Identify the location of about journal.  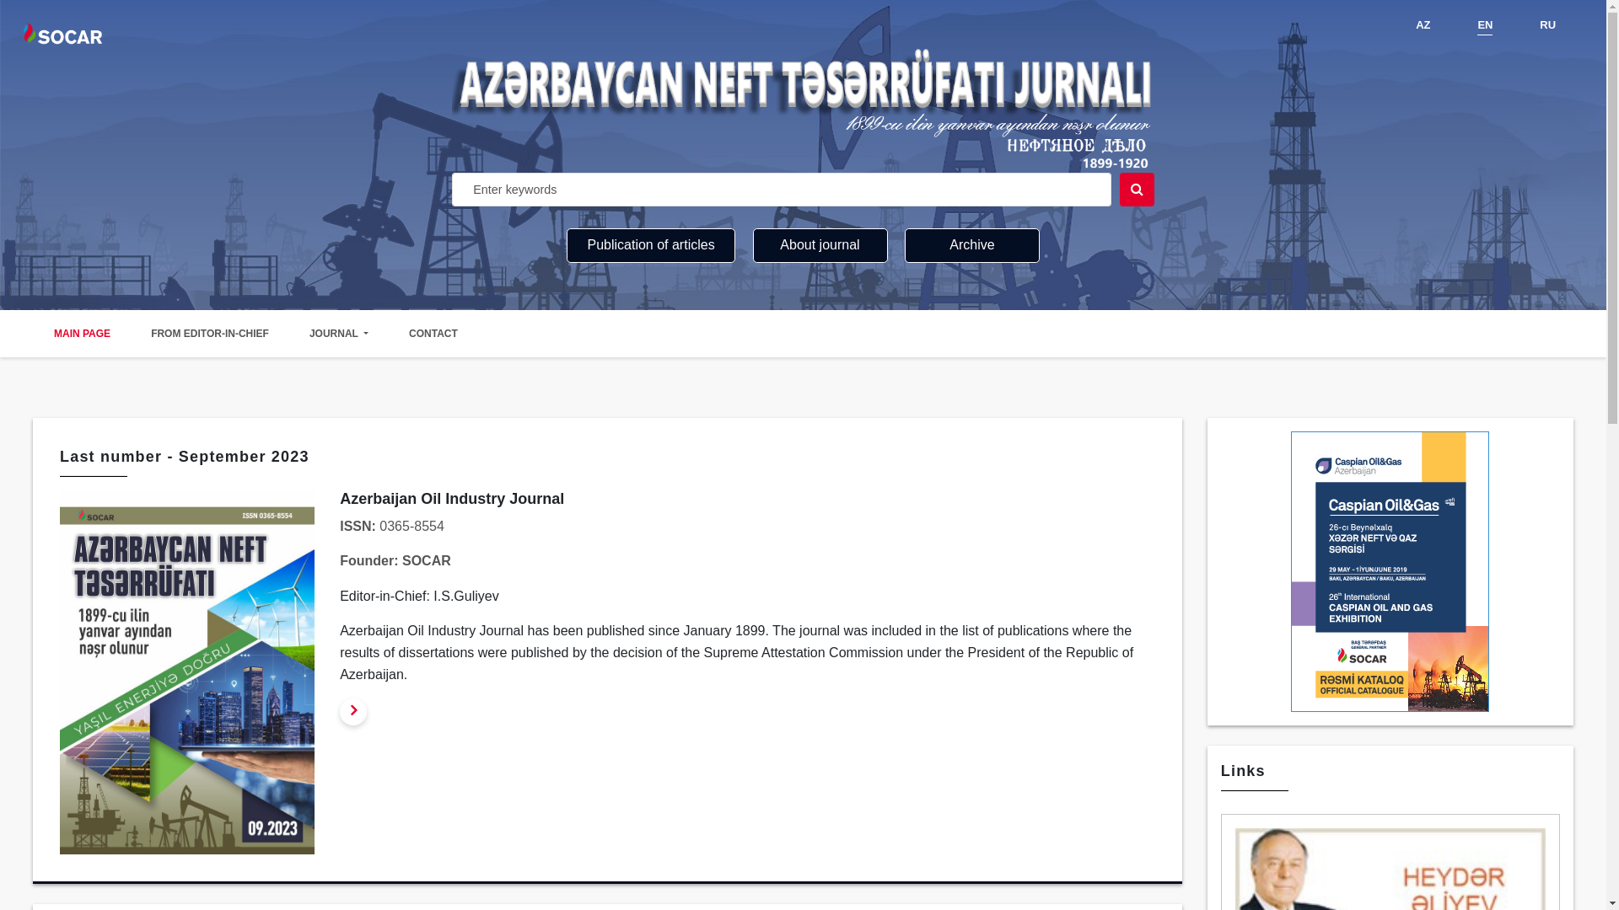
(820, 246).